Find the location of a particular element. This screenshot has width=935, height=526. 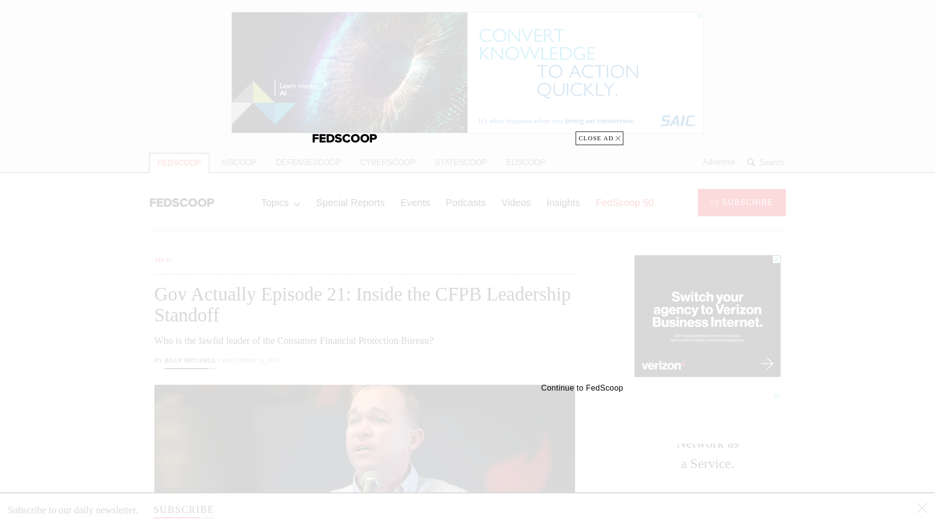

Billy Mitchell is located at coordinates (190, 361).